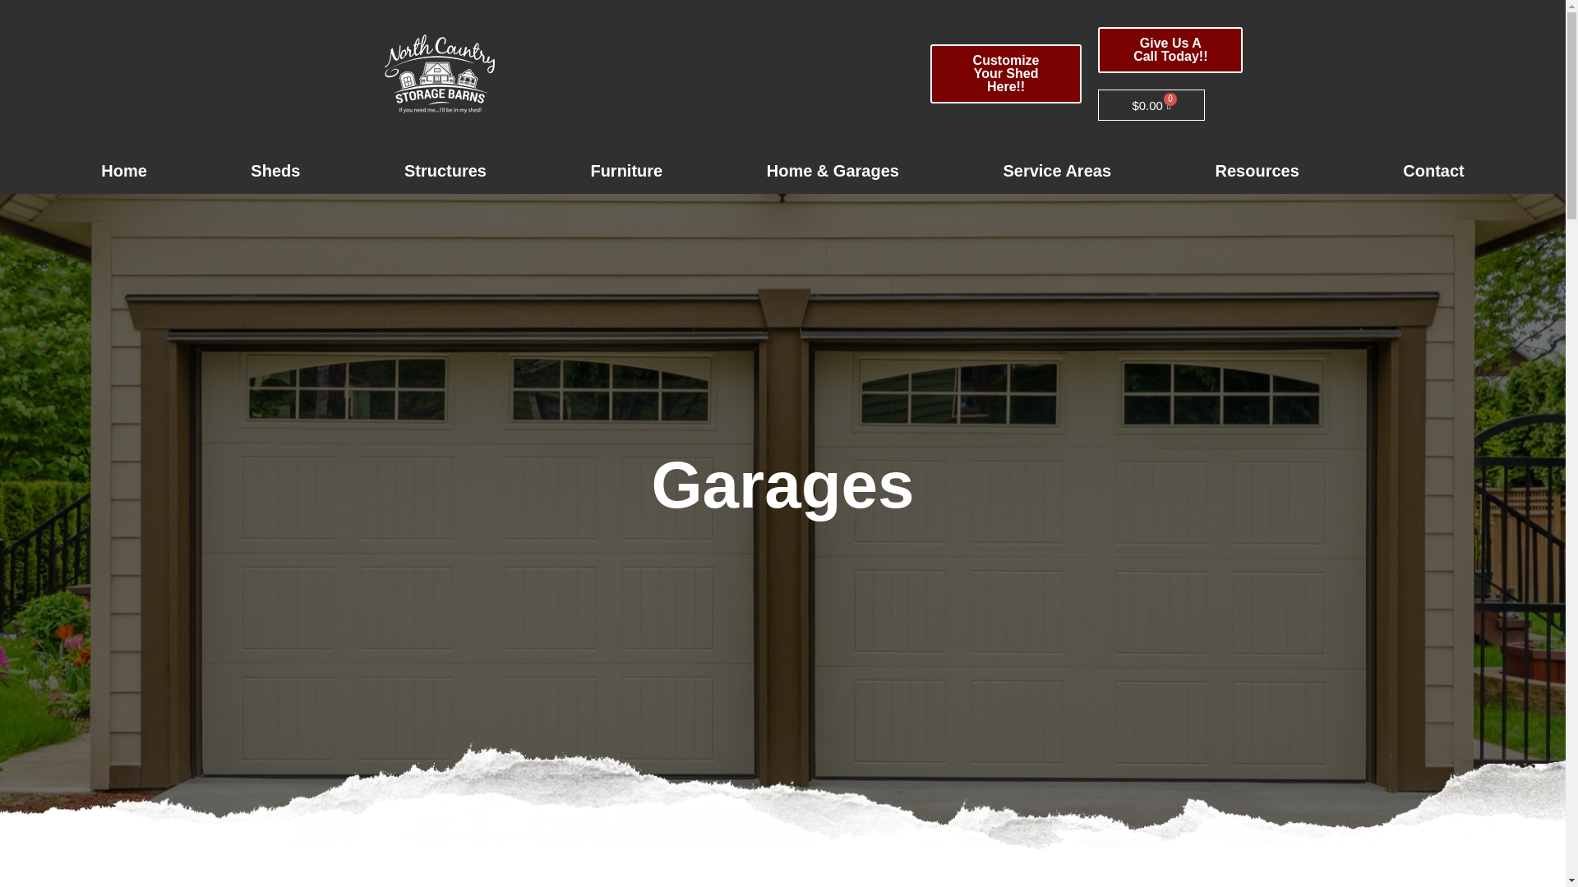  What do you see at coordinates (1057, 171) in the screenshot?
I see `Service Areas` at bounding box center [1057, 171].